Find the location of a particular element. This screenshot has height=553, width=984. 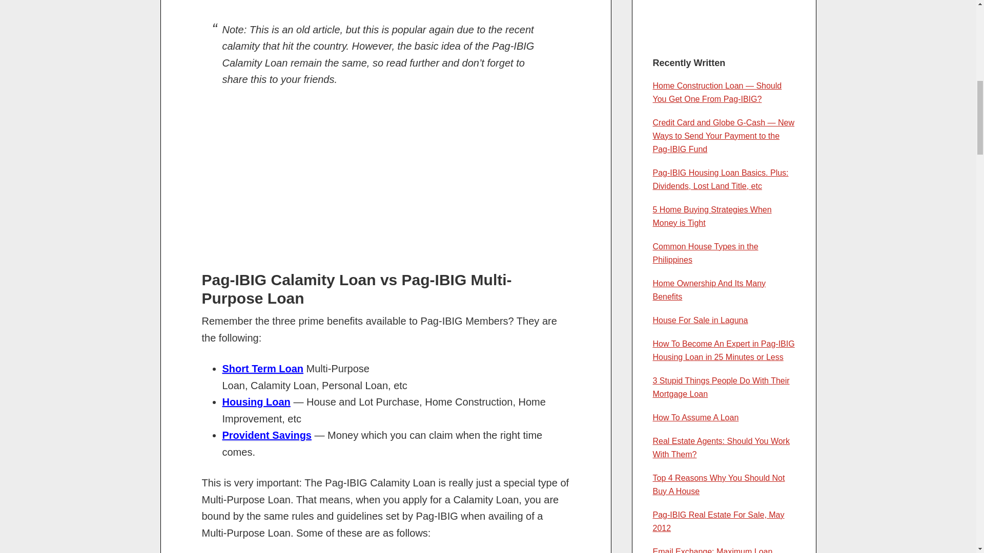

pag-ibig shor term loan is located at coordinates (263, 369).